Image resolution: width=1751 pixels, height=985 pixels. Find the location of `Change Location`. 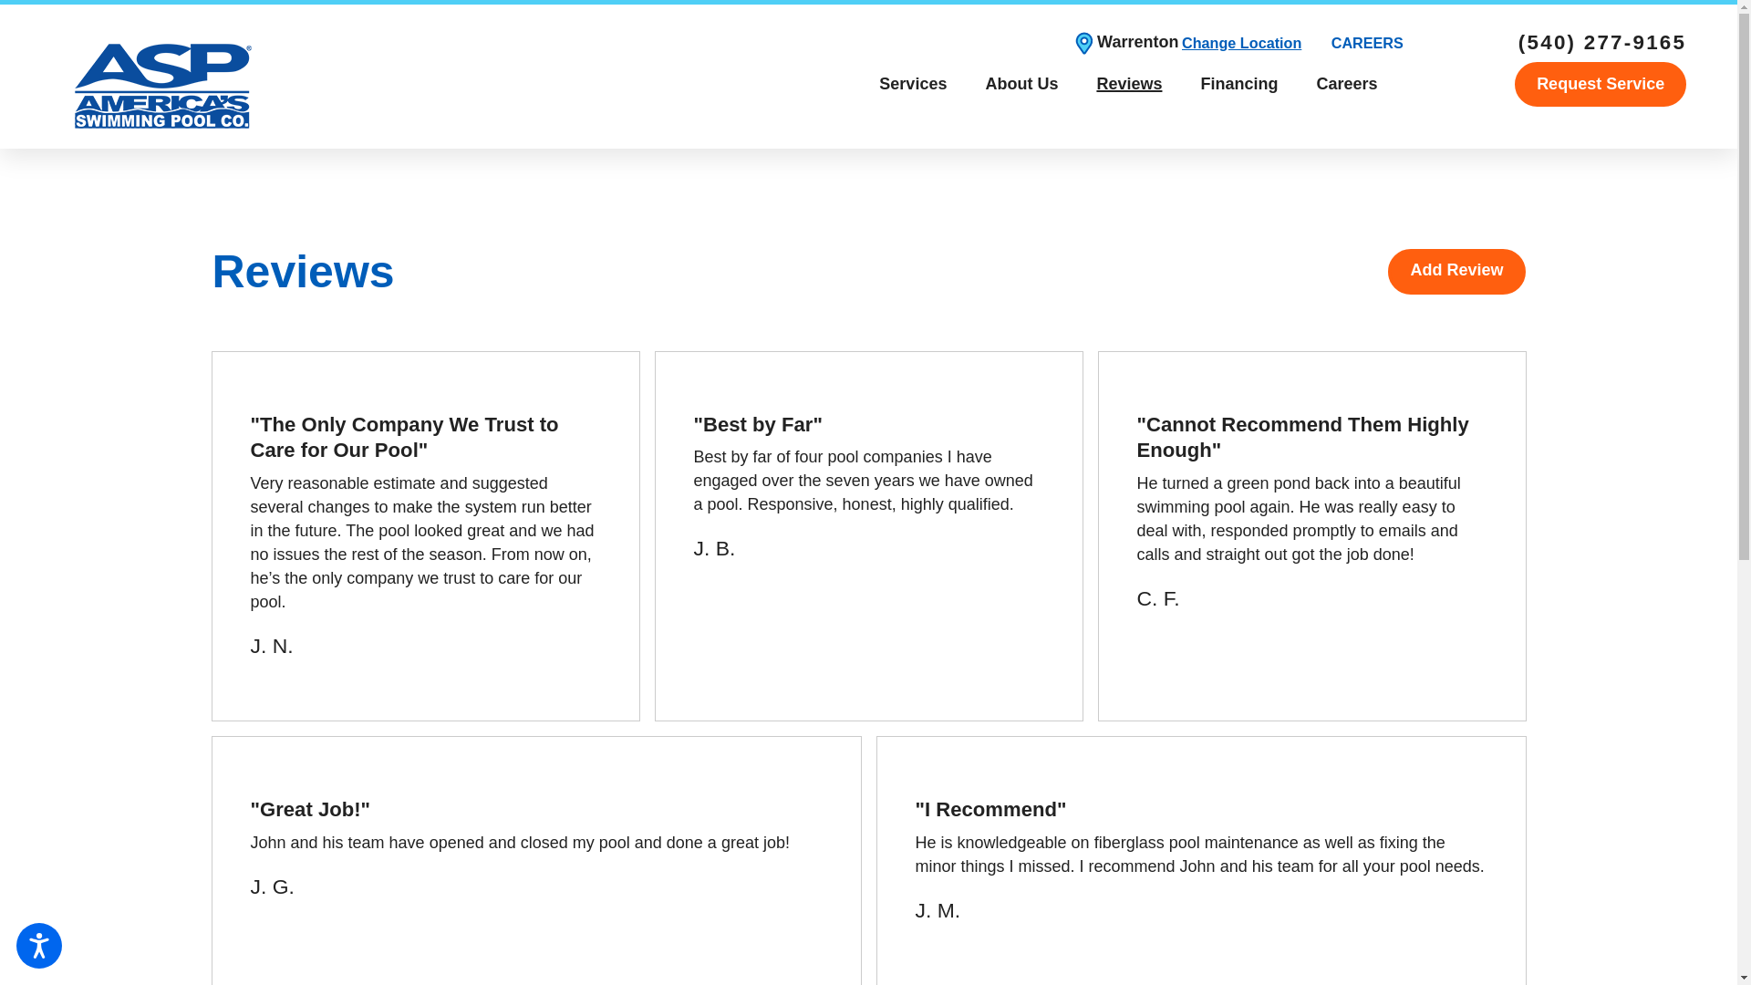

Change Location is located at coordinates (1241, 43).